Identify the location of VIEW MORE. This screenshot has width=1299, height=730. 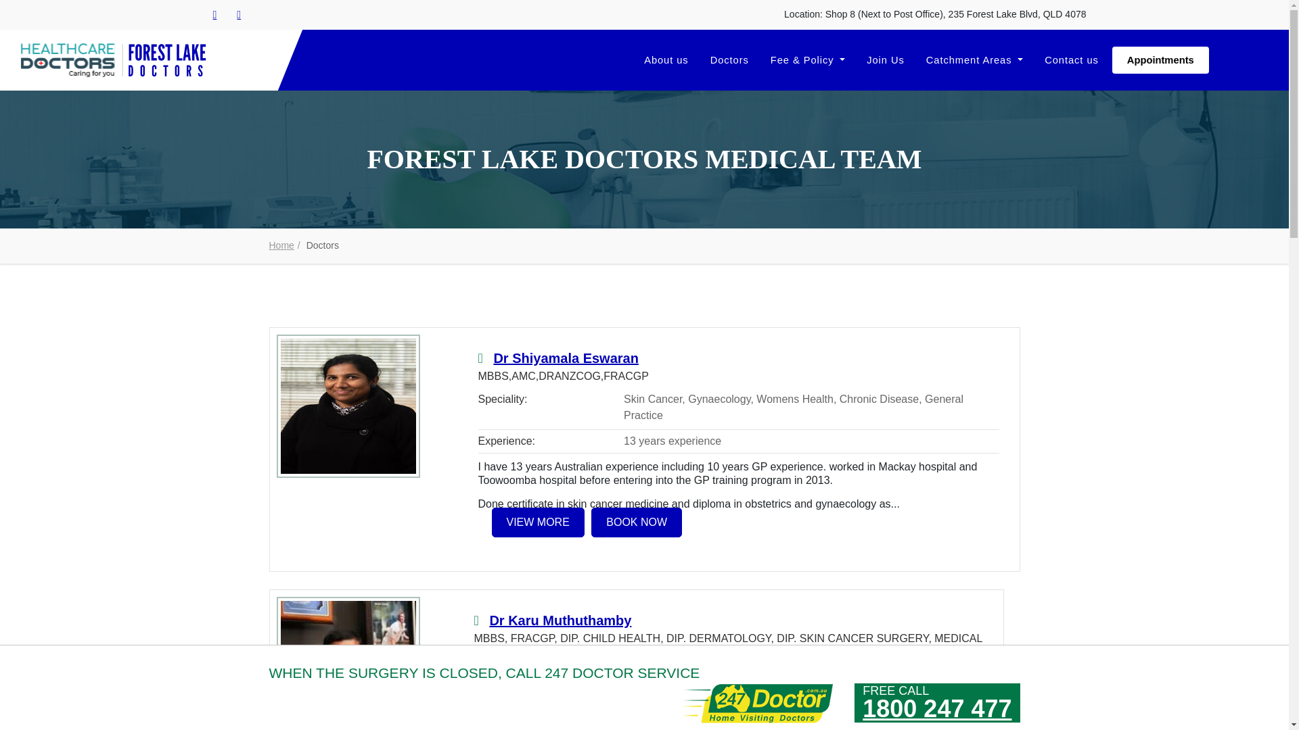
(537, 522).